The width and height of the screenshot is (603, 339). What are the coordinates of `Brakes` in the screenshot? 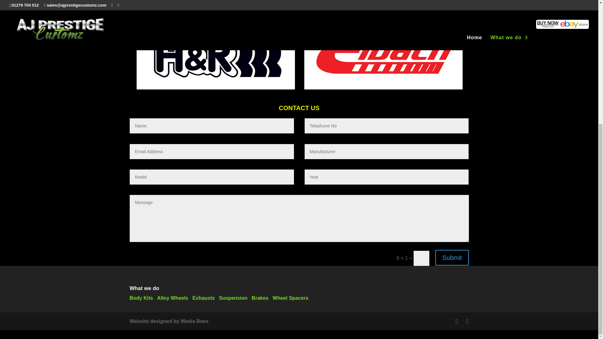 It's located at (260, 298).